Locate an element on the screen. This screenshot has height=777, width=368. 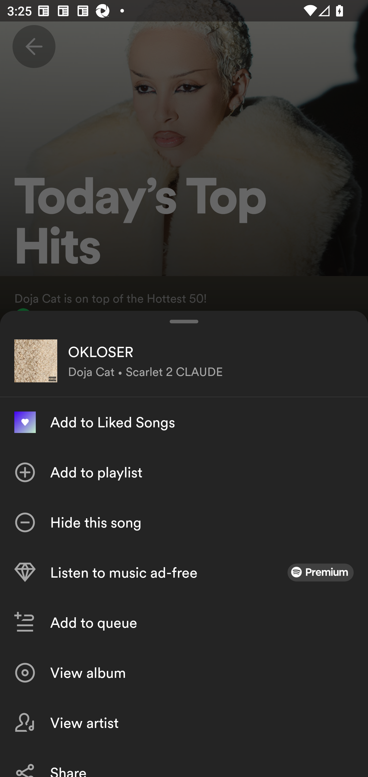
View artist is located at coordinates (184, 722).